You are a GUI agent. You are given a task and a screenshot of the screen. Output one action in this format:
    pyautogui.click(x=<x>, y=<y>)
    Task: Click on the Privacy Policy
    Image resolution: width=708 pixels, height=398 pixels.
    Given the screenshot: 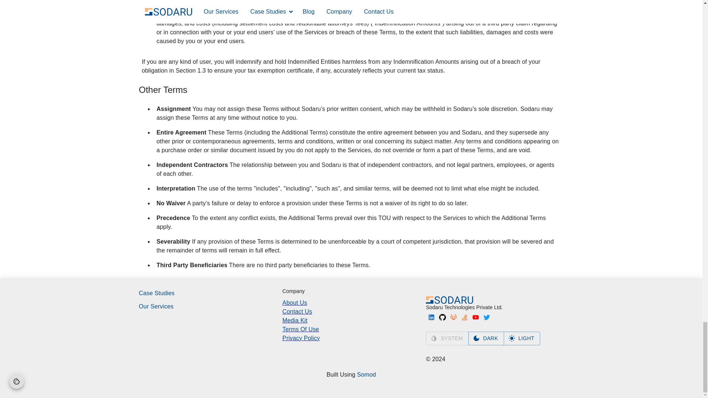 What is the action you would take?
    pyautogui.click(x=351, y=338)
    